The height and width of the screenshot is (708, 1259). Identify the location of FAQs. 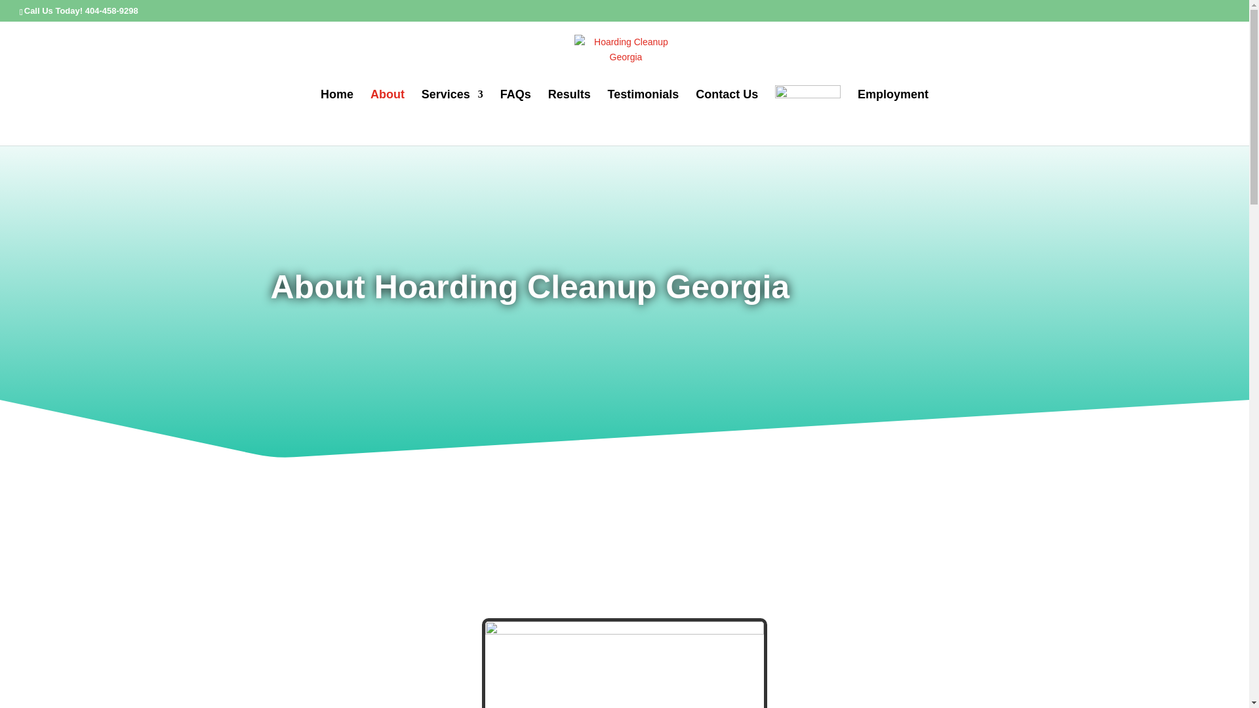
(515, 106).